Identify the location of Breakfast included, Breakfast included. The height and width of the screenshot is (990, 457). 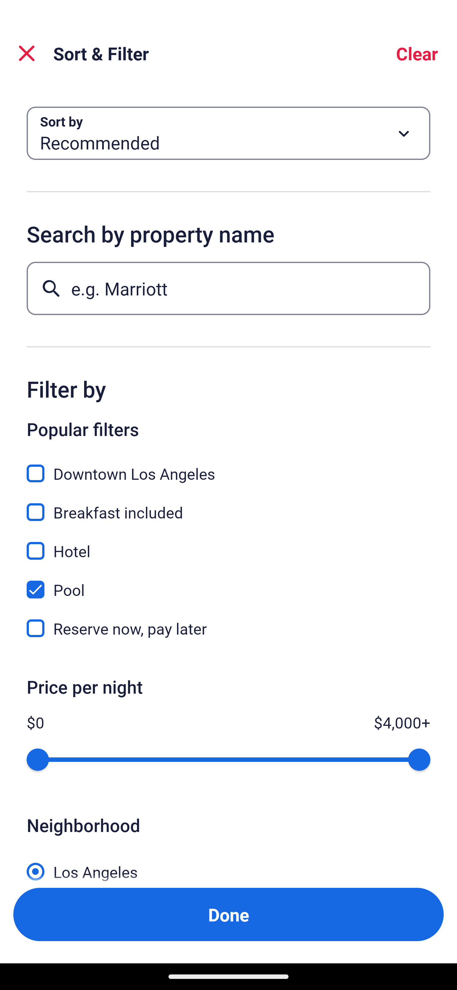
(228, 505).